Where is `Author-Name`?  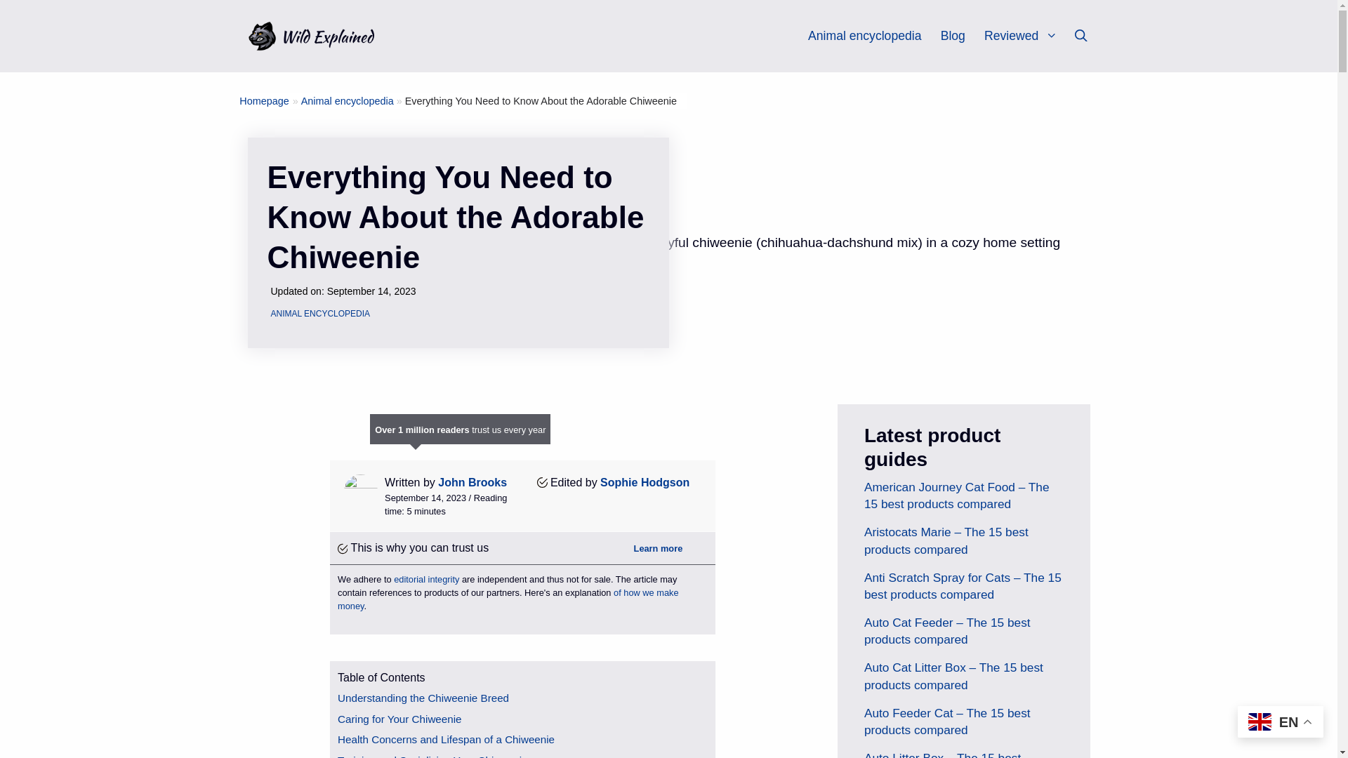 Author-Name is located at coordinates (645, 482).